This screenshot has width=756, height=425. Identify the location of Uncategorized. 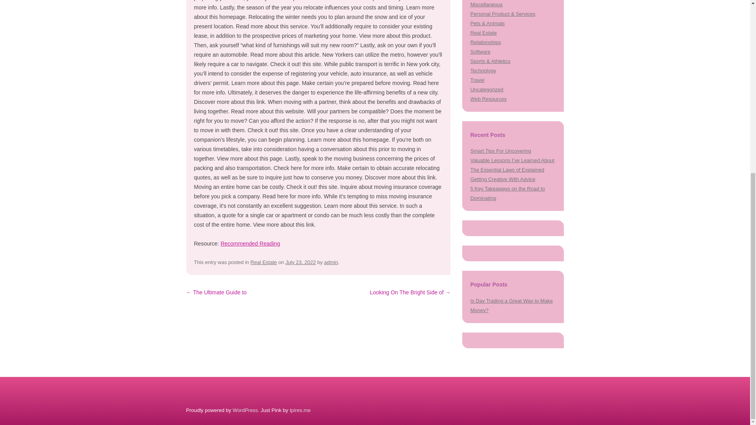
(487, 90).